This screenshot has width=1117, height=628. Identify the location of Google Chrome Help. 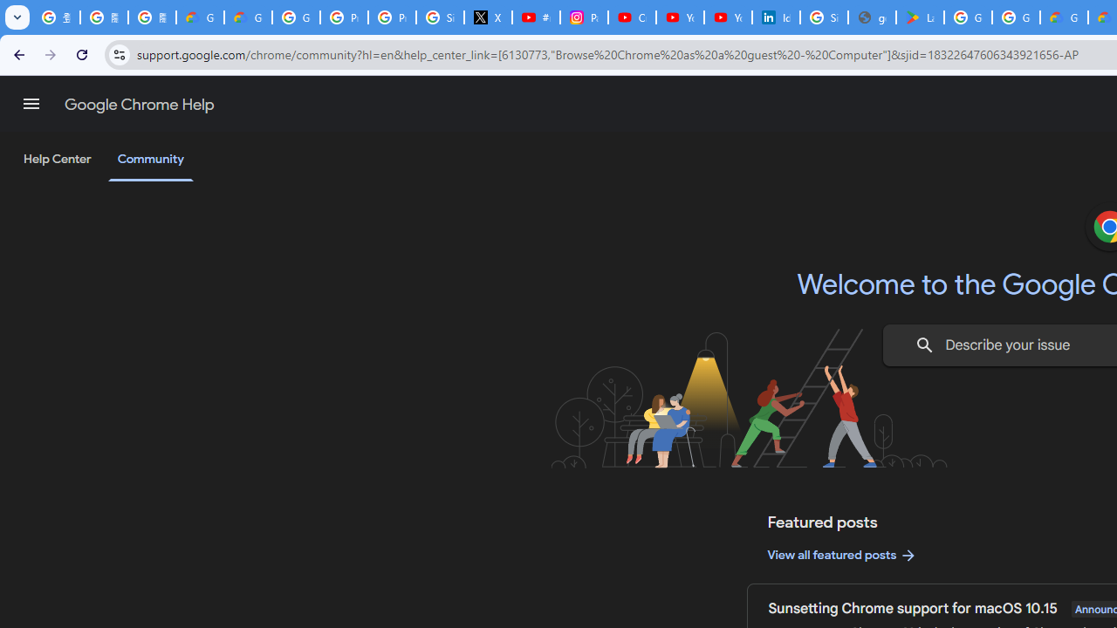
(140, 105).